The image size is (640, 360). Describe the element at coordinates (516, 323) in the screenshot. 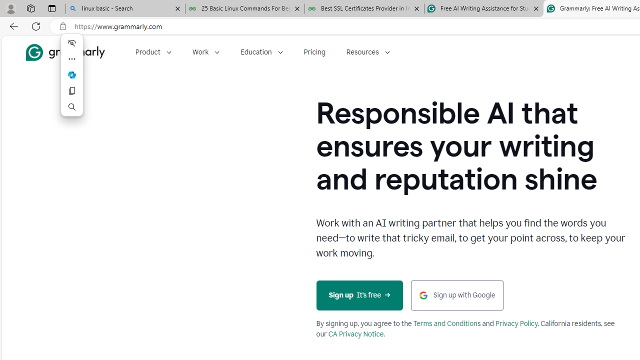

I see `Privacy Policy` at that location.